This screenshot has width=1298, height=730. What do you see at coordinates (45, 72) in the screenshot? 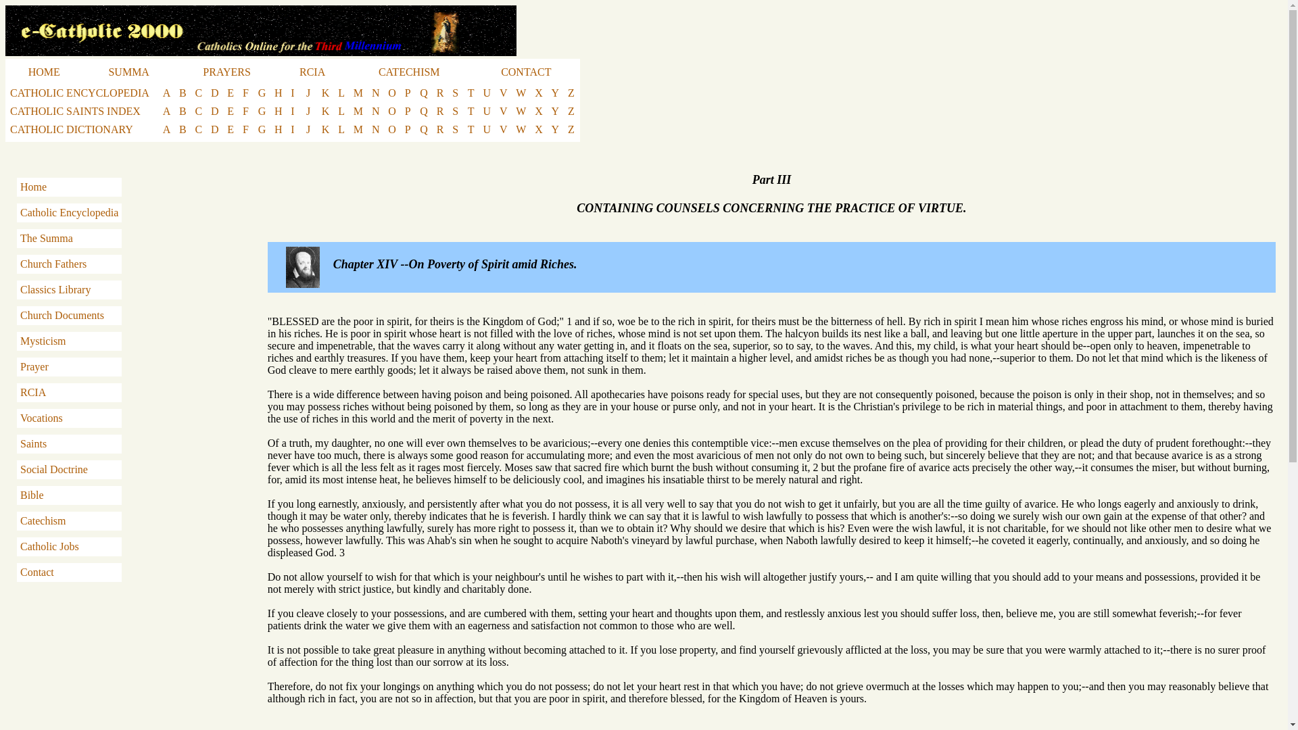
I see `HOME` at bounding box center [45, 72].